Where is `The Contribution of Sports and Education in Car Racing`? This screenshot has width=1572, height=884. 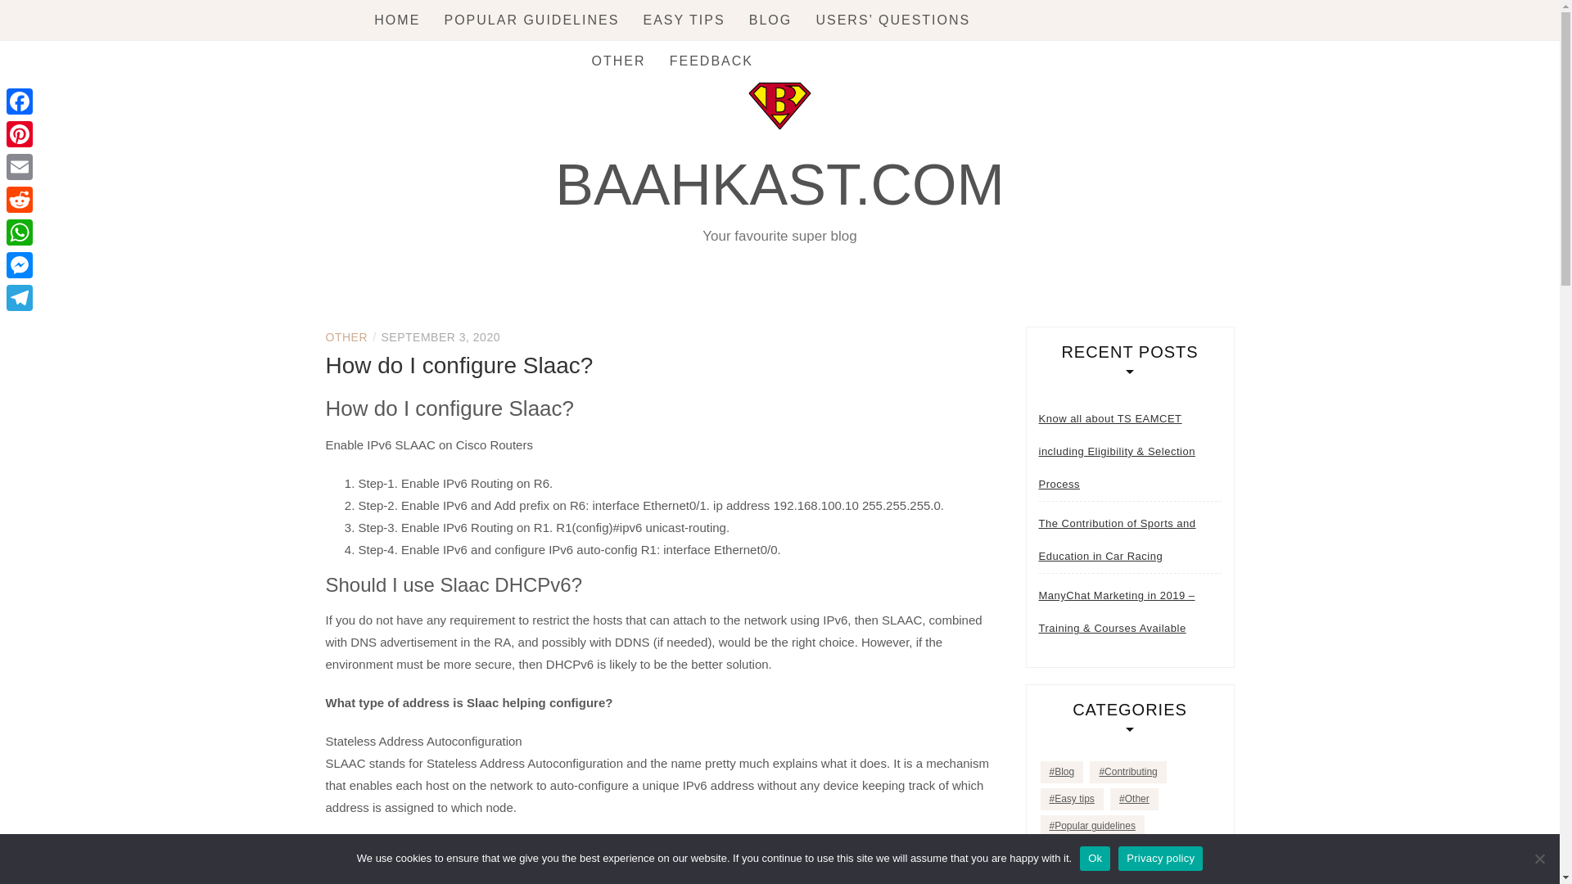 The Contribution of Sports and Education in Car Racing is located at coordinates (1129, 539).